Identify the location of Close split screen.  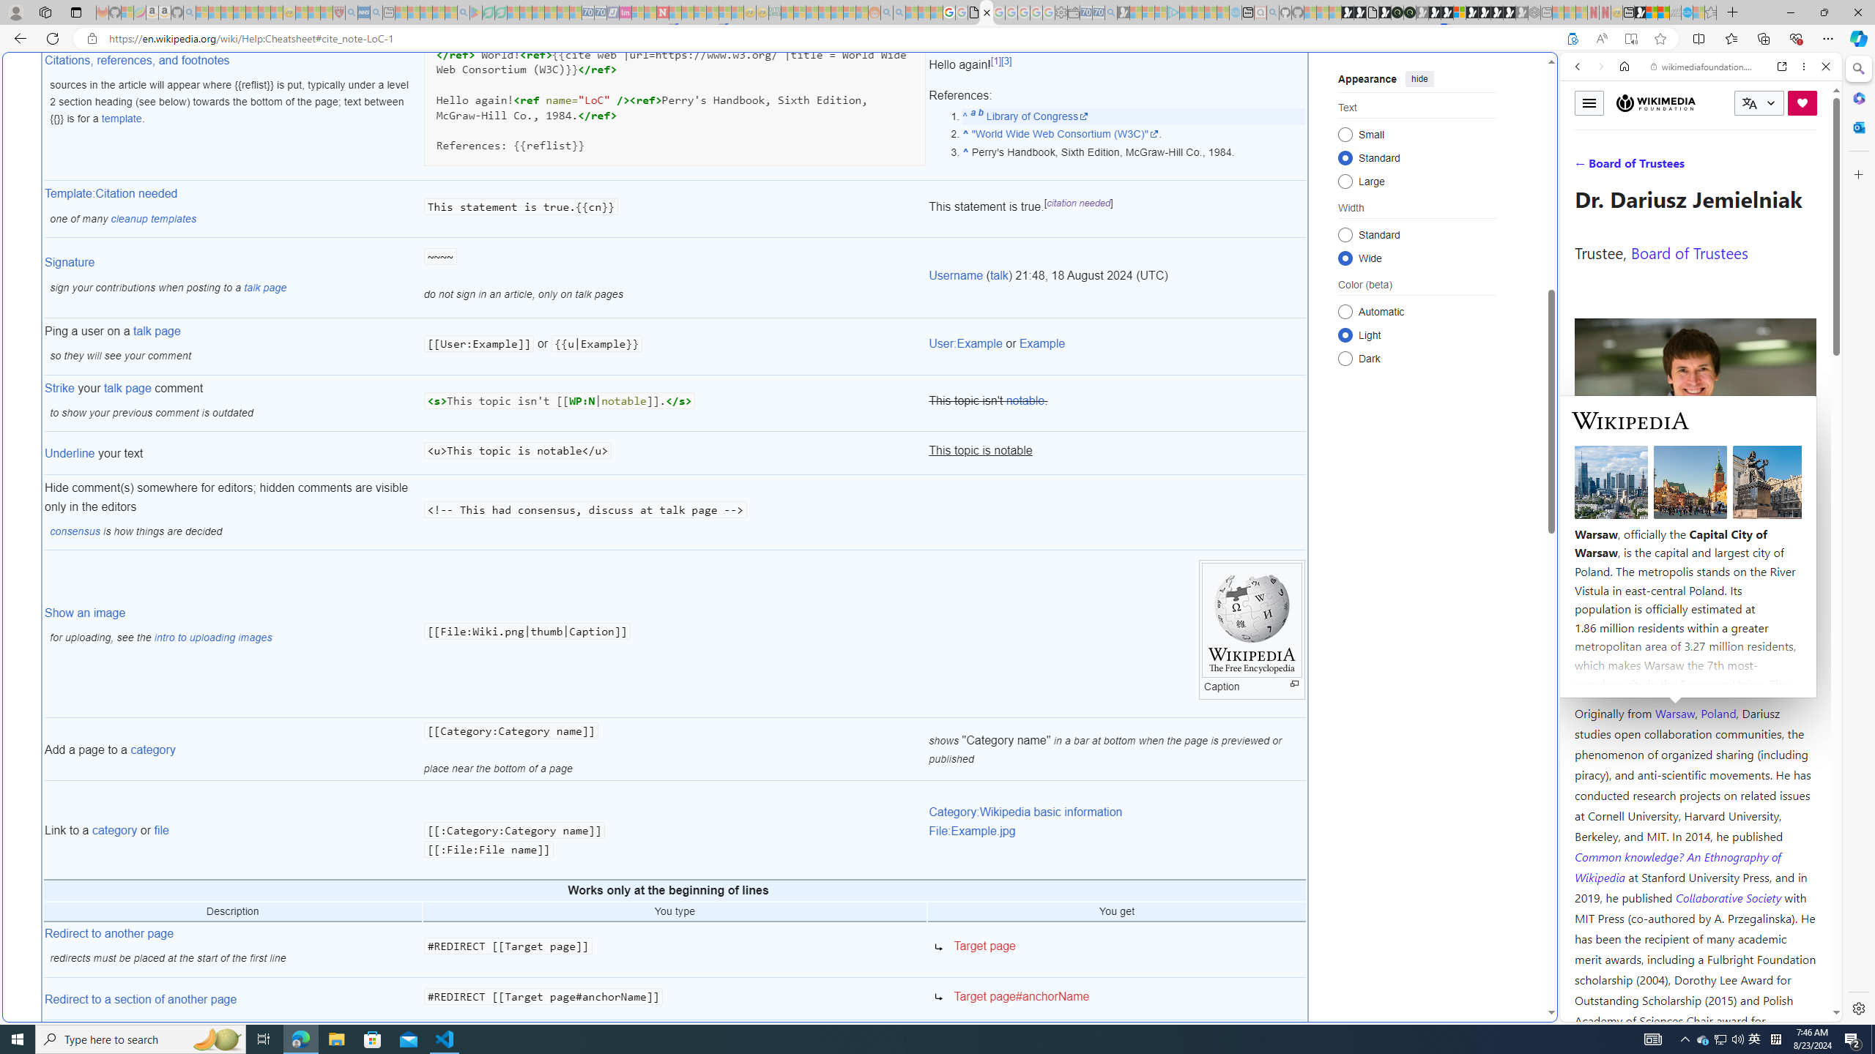
(1556, 74).